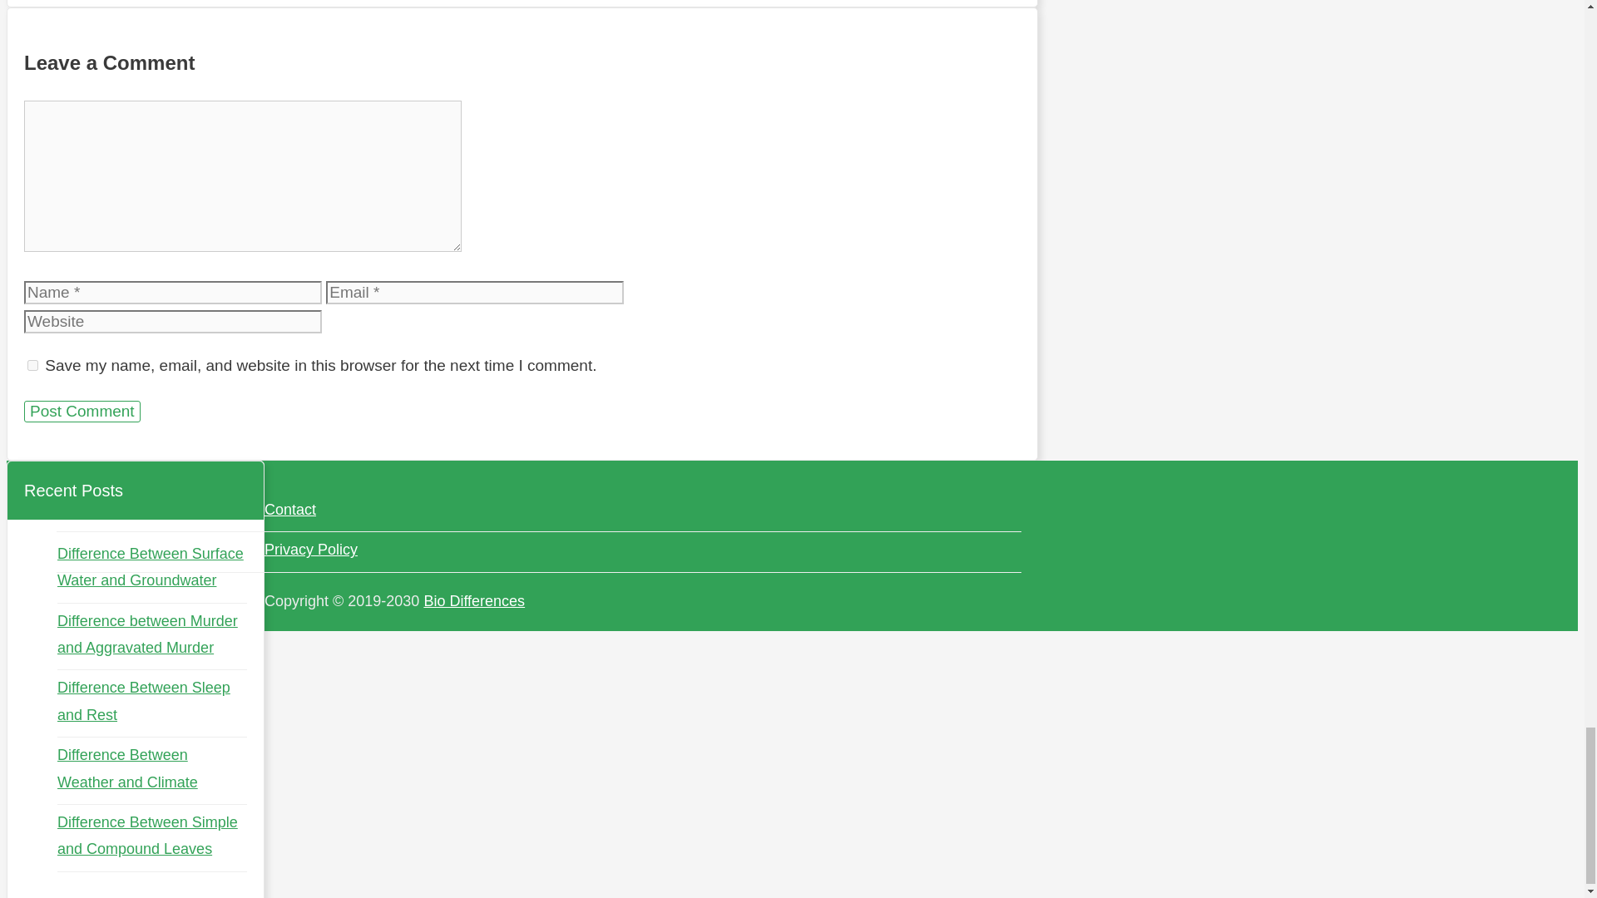 The height and width of the screenshot is (898, 1597). I want to click on Difference Between Weather and Climate, so click(128, 768).